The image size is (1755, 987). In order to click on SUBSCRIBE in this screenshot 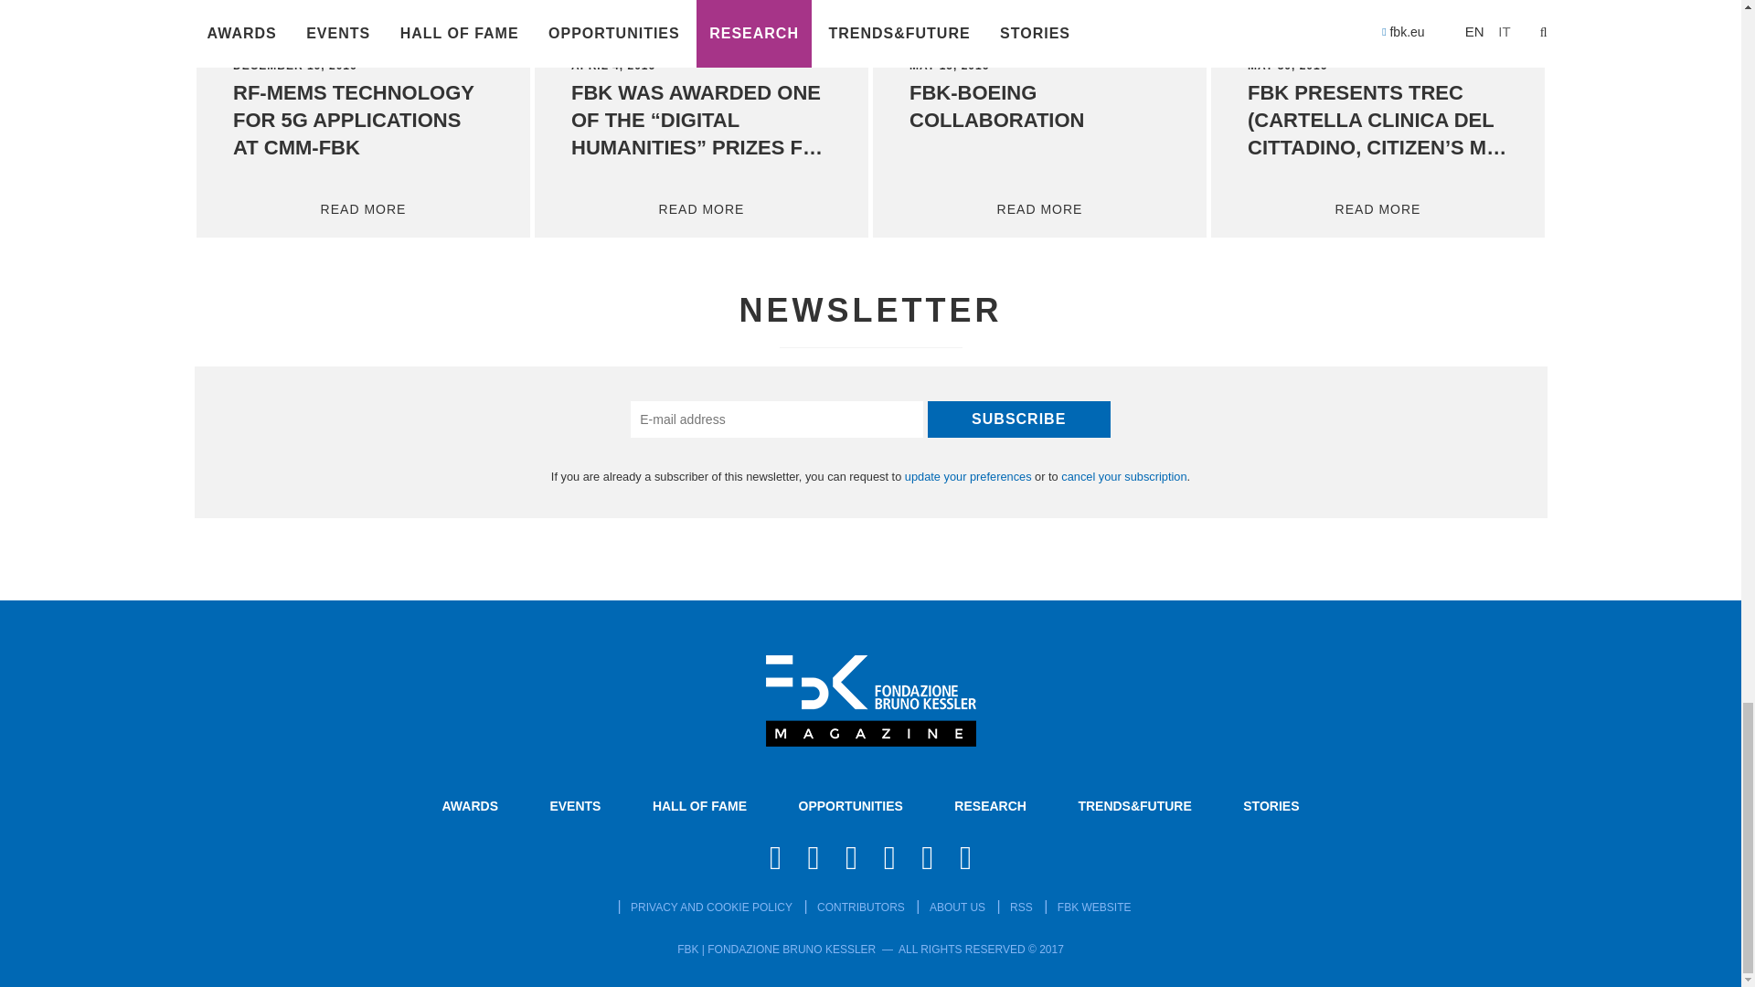, I will do `click(1019, 419)`.